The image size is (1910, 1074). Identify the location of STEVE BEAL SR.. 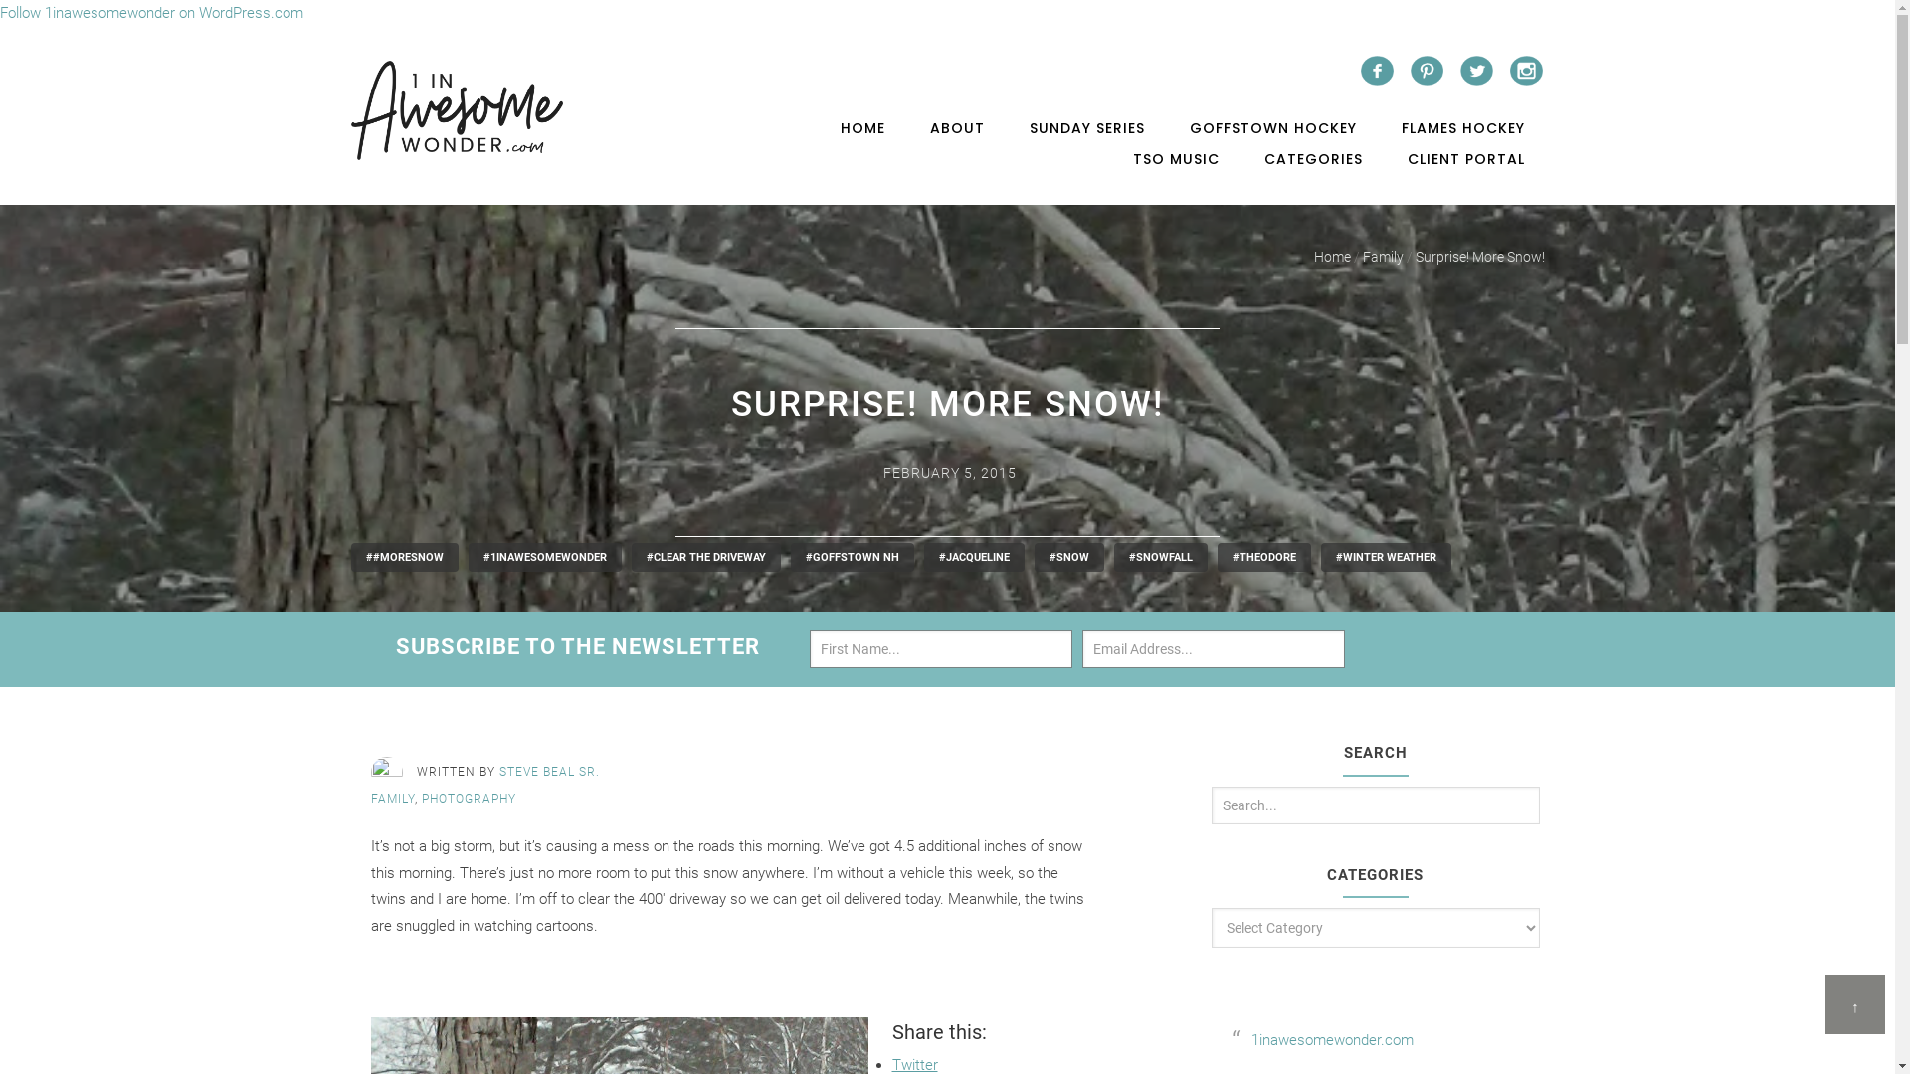
(549, 772).